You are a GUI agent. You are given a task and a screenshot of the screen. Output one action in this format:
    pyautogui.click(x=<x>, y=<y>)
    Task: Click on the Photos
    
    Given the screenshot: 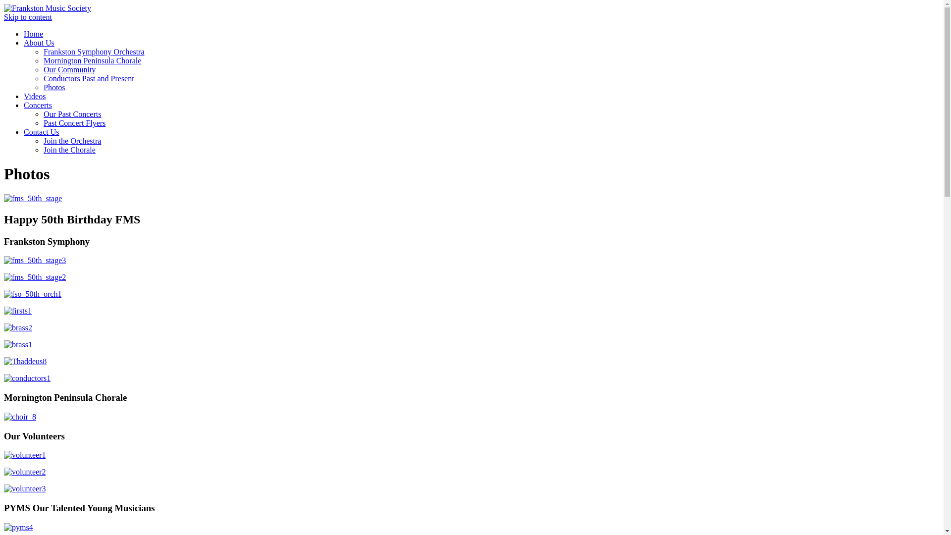 What is the action you would take?
    pyautogui.click(x=54, y=87)
    